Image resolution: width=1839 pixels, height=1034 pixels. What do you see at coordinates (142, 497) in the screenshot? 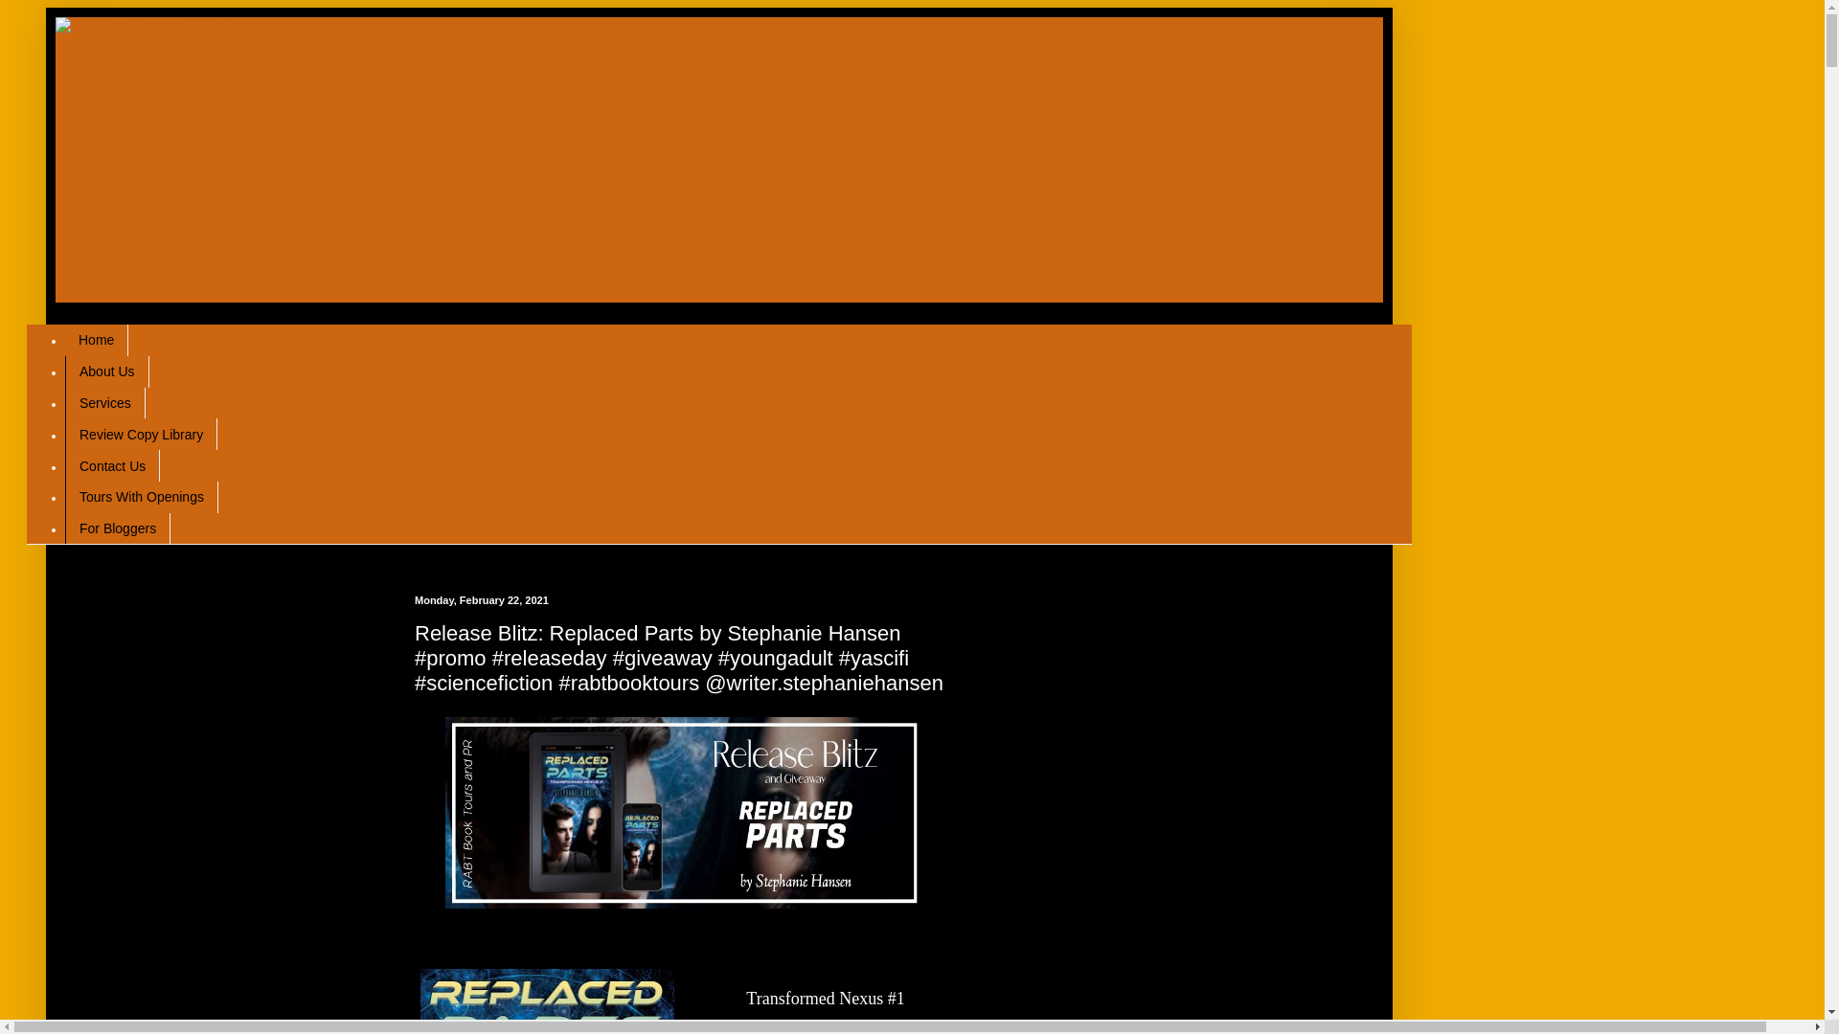
I see `Tours With Openings` at bounding box center [142, 497].